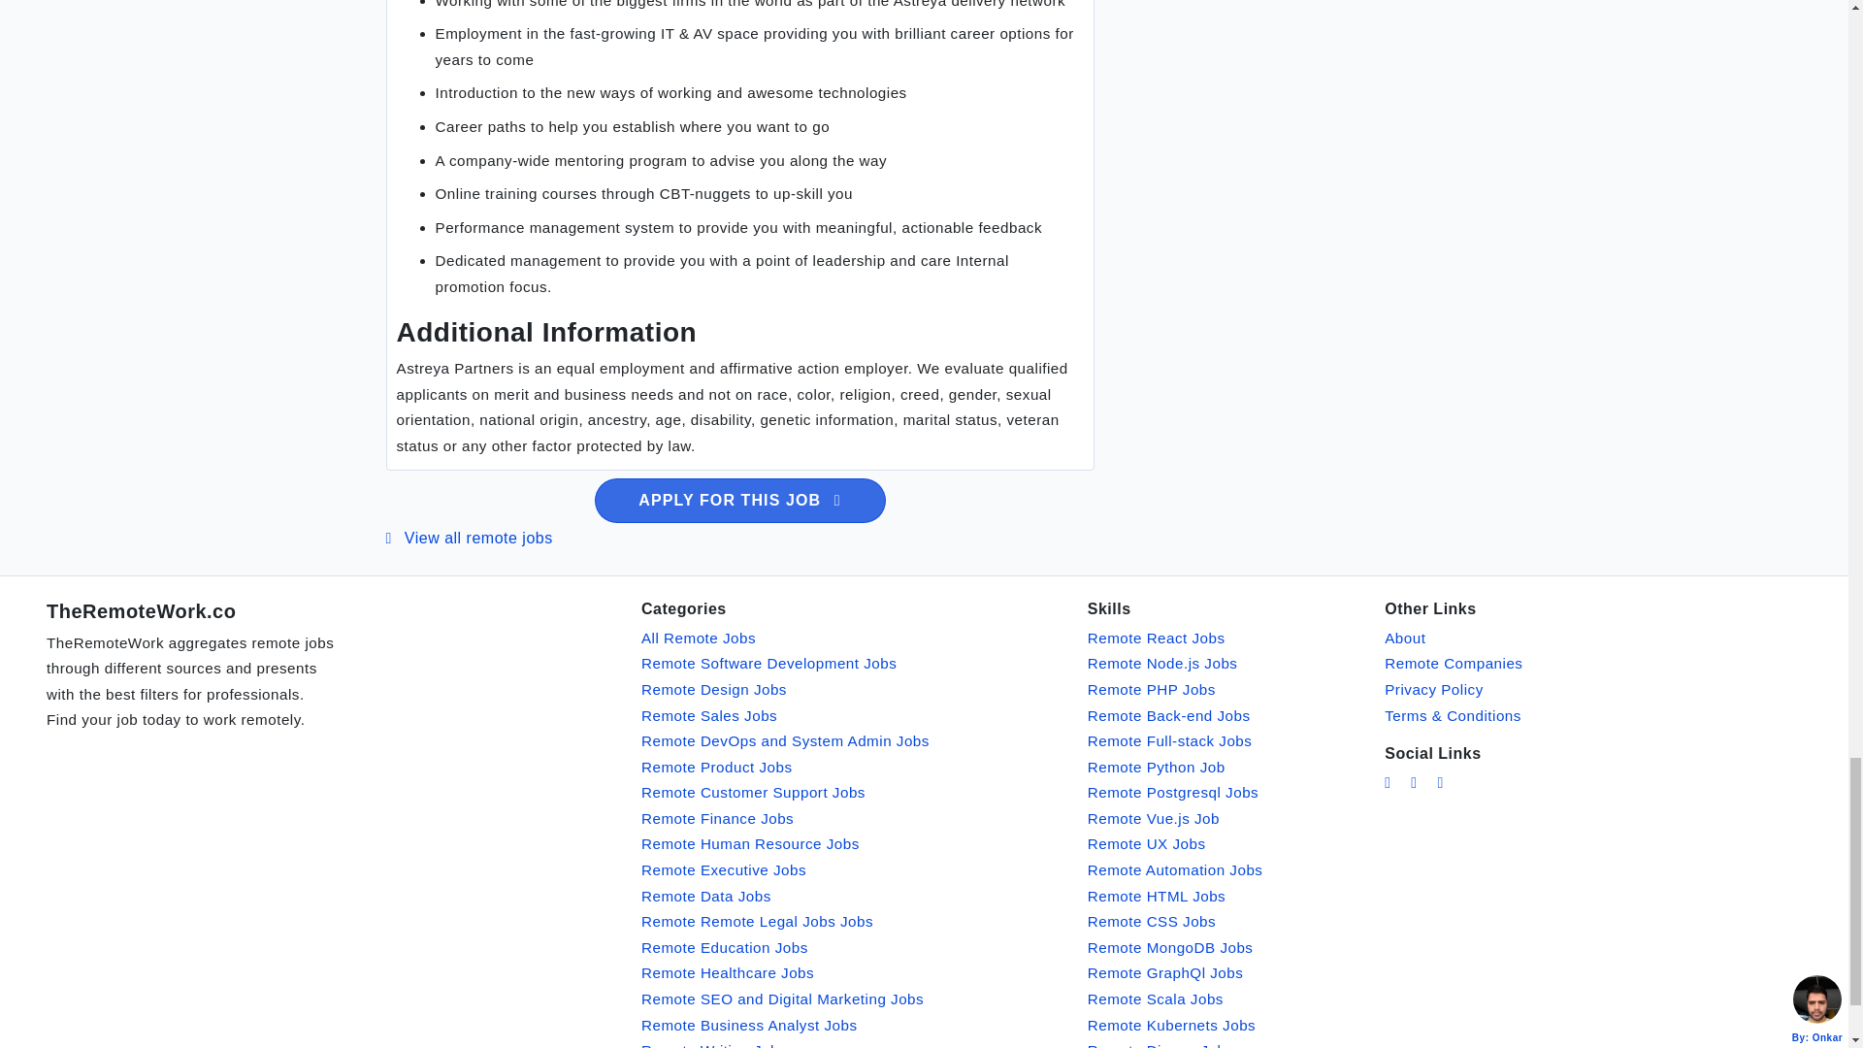 The height and width of the screenshot is (1048, 1863). What do you see at coordinates (716, 767) in the screenshot?
I see `Remote Product Jobs` at bounding box center [716, 767].